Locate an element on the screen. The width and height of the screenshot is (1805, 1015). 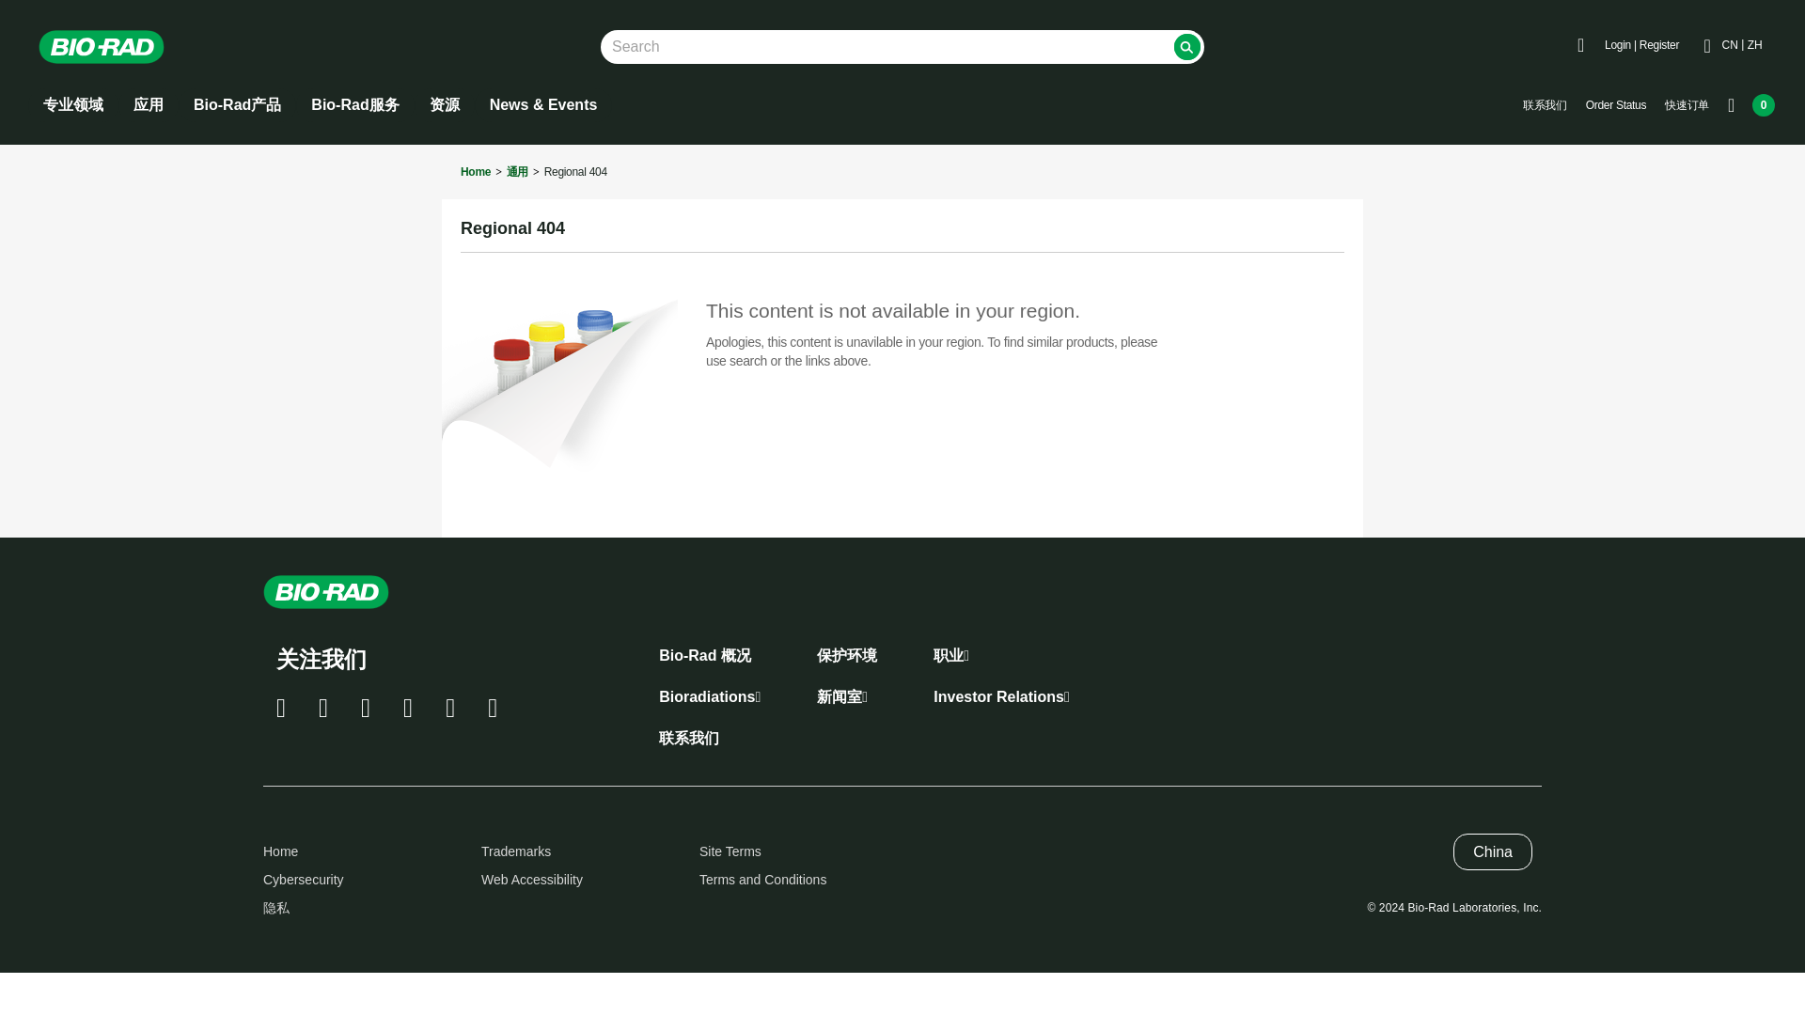
0 is located at coordinates (1750, 105).